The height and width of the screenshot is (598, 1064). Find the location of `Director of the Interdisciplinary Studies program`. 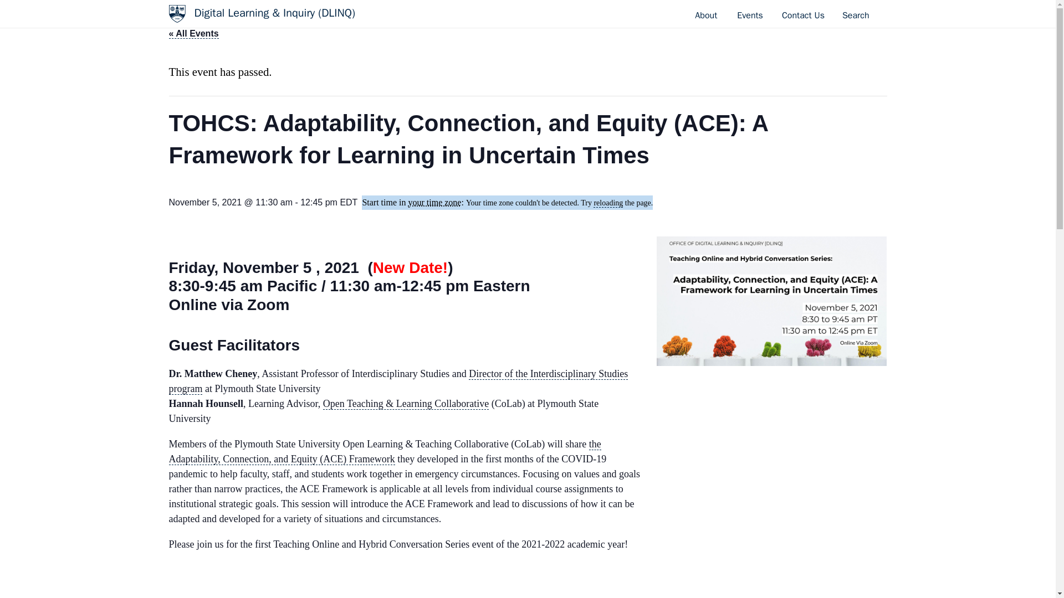

Director of the Interdisciplinary Studies program is located at coordinates (398, 381).